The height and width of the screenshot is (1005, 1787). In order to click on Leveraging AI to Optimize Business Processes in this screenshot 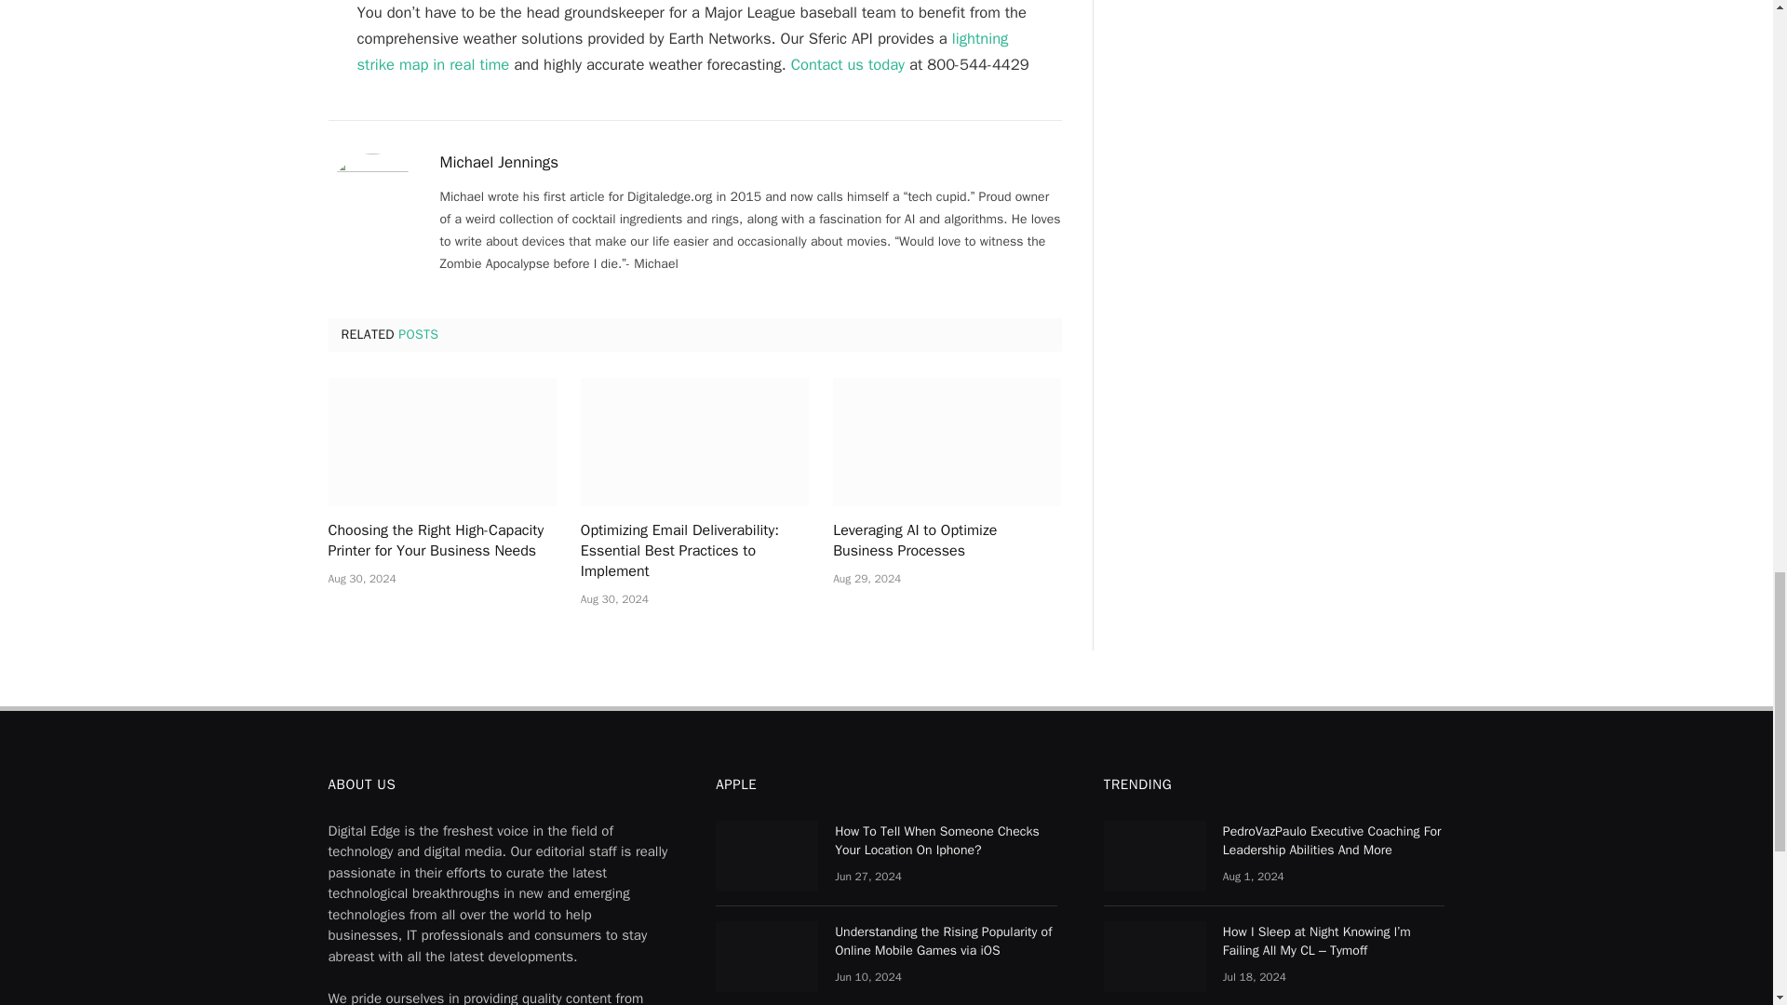, I will do `click(947, 442)`.